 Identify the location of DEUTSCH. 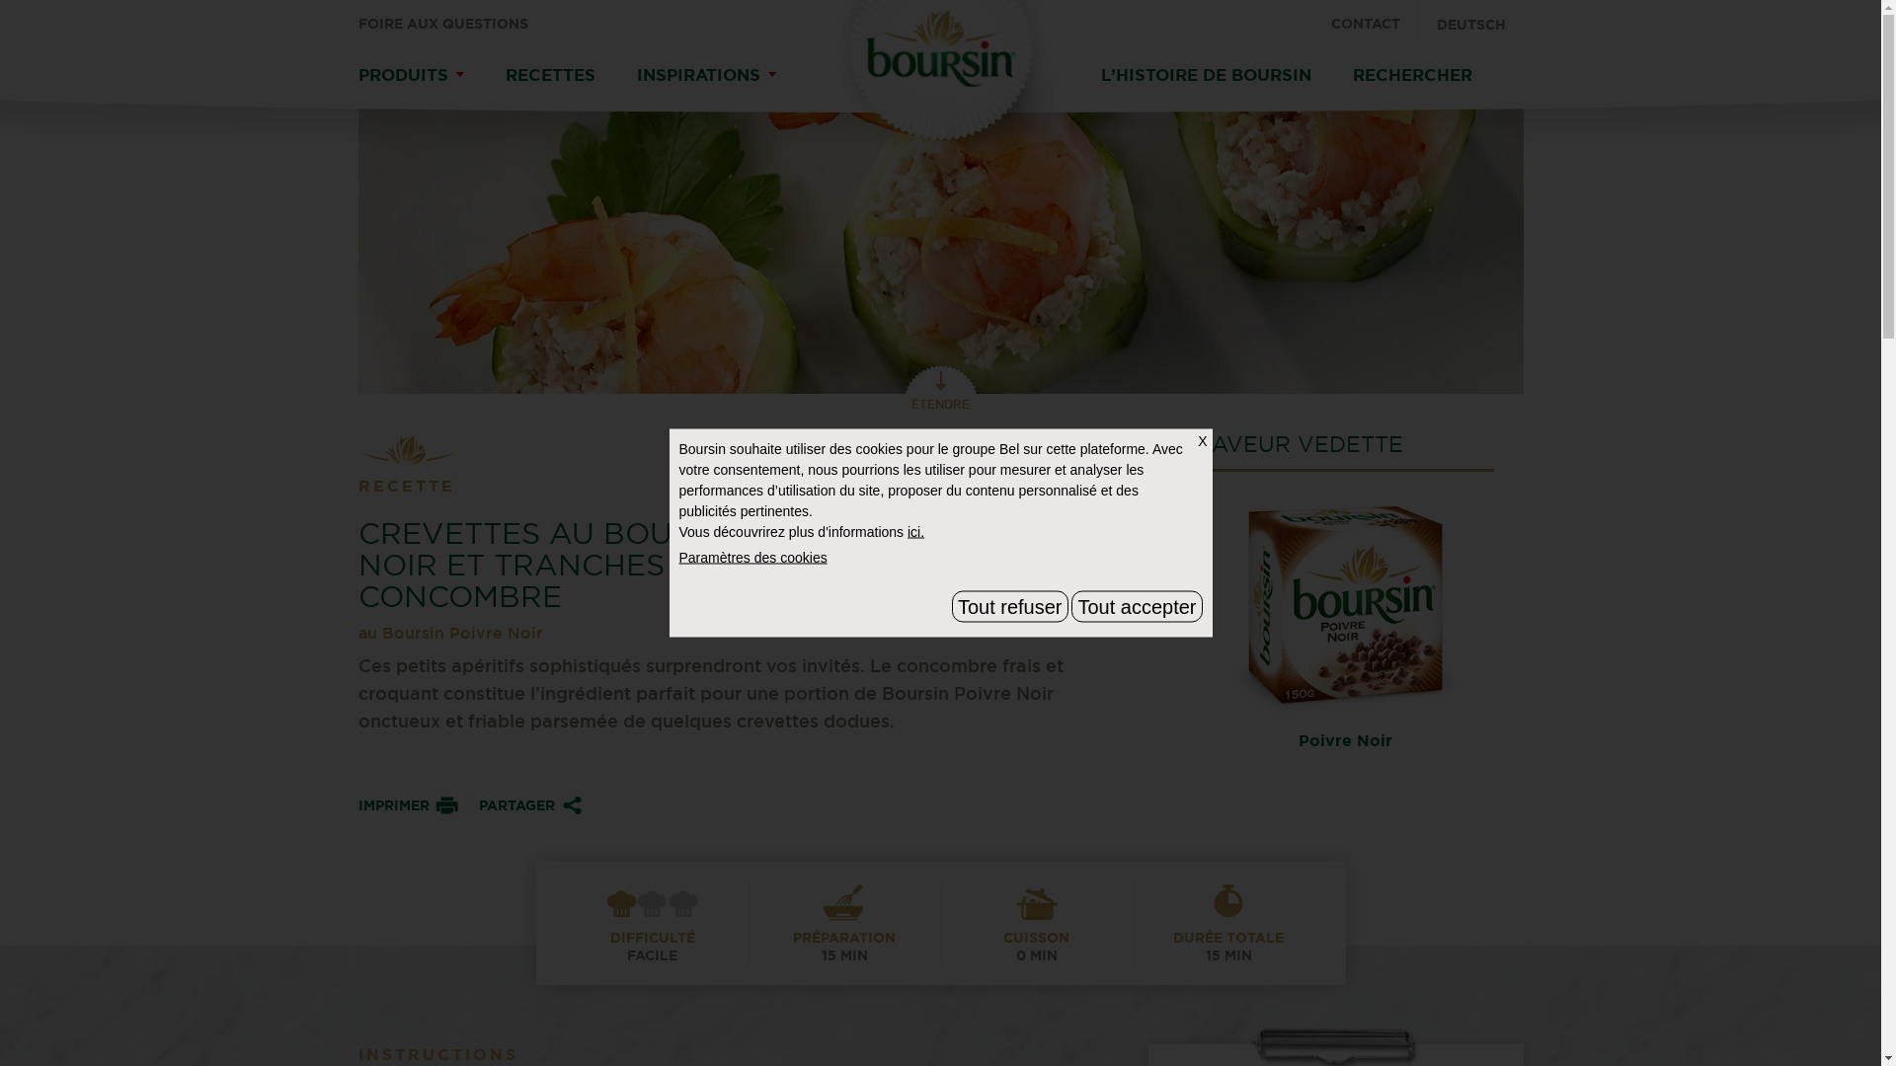
(1470, 20).